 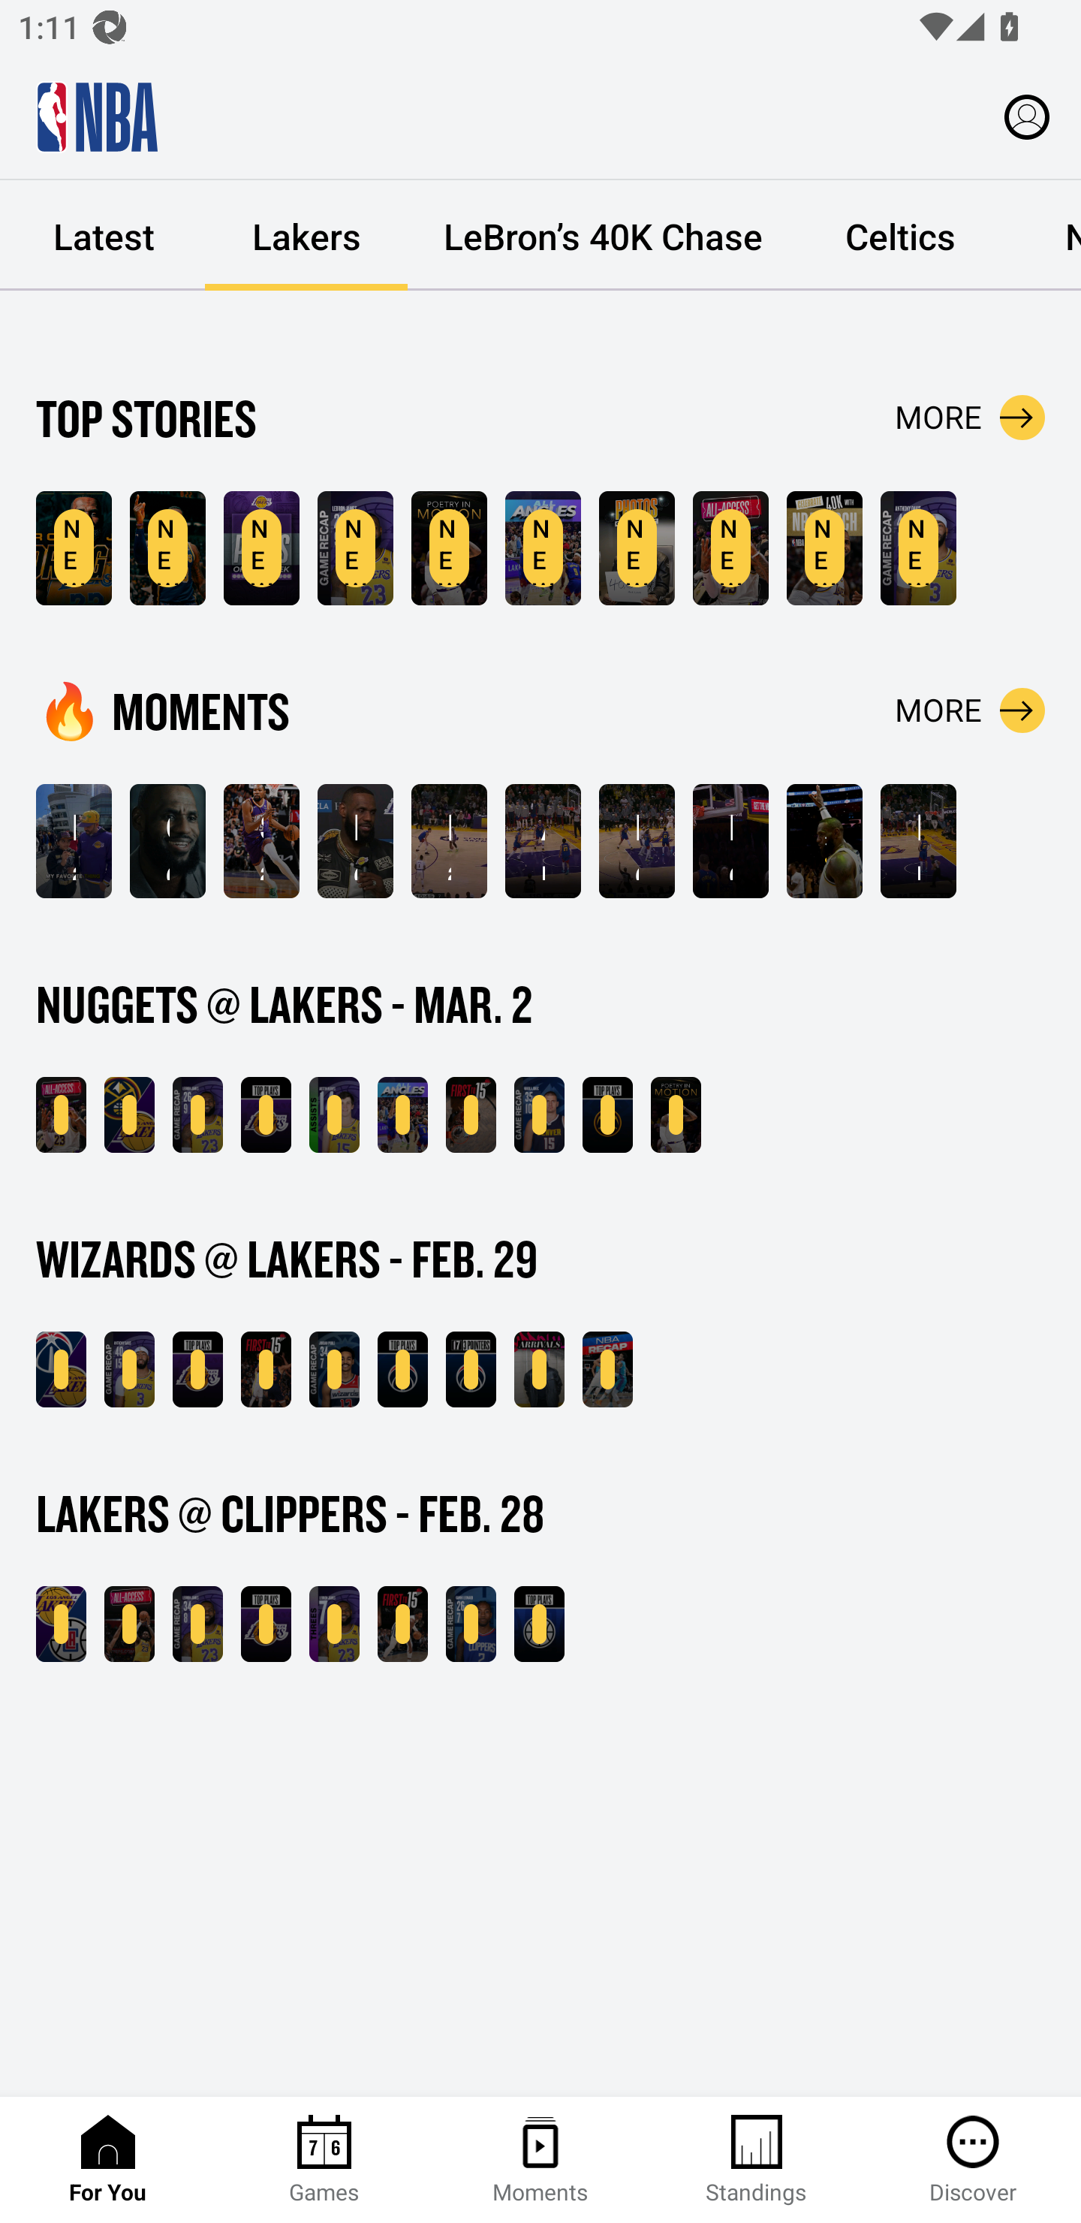 What do you see at coordinates (637, 841) in the screenshot?
I see `LeBron James hits from way downtown` at bounding box center [637, 841].